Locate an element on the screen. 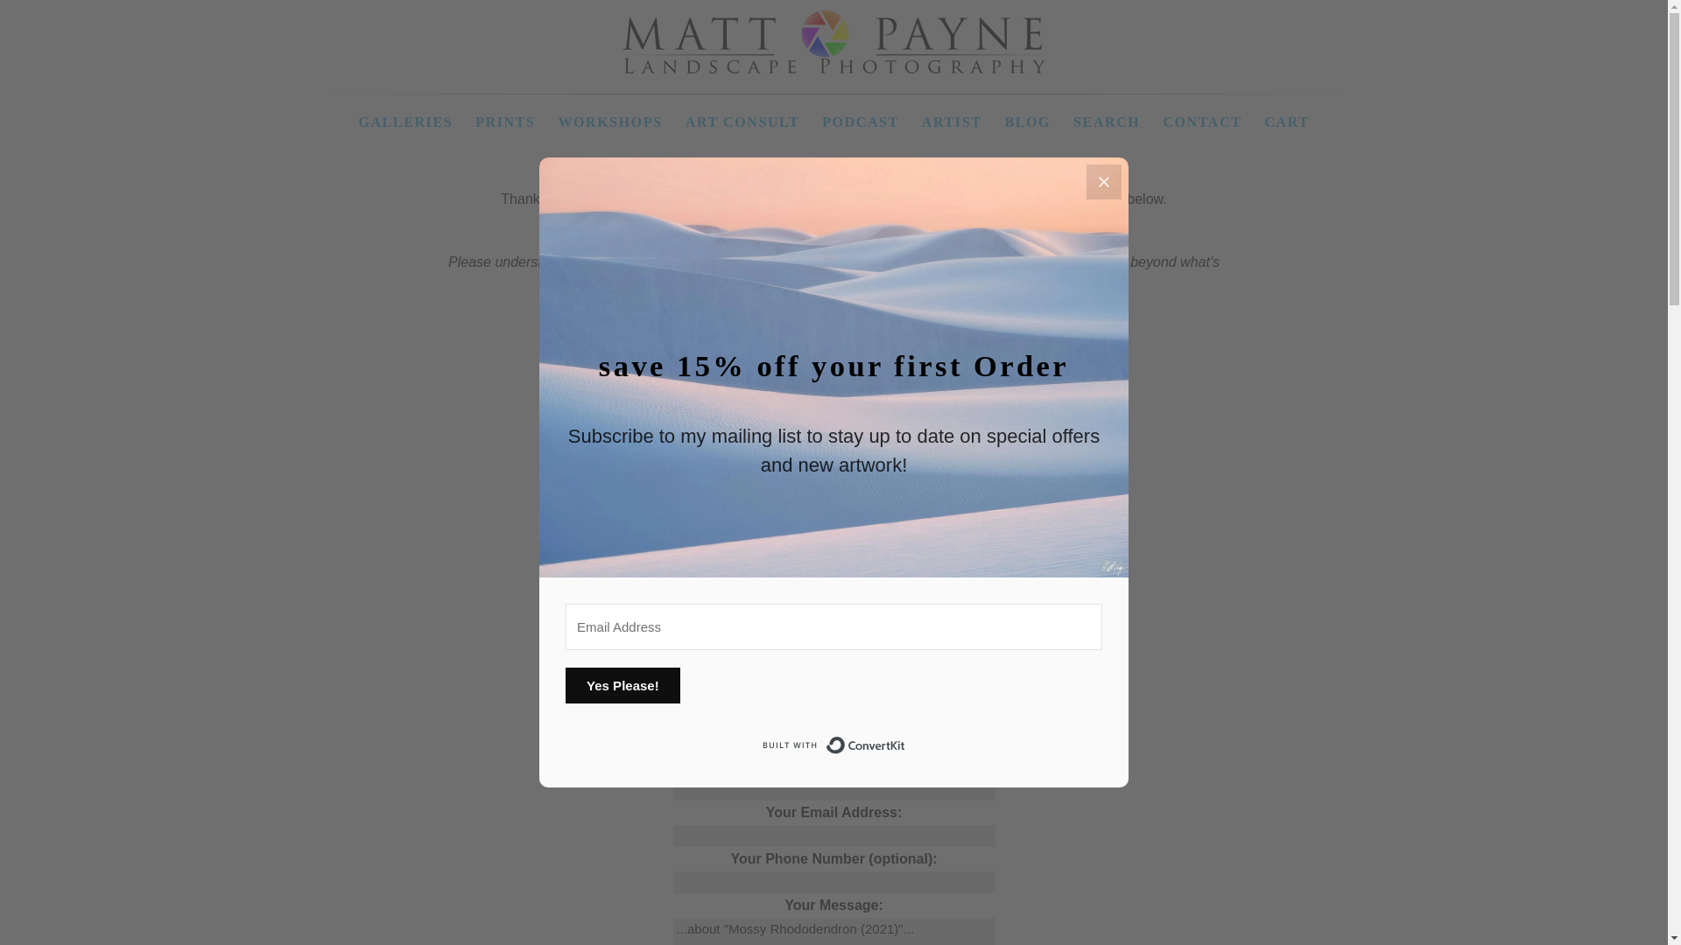  PODCAST is located at coordinates (860, 117).